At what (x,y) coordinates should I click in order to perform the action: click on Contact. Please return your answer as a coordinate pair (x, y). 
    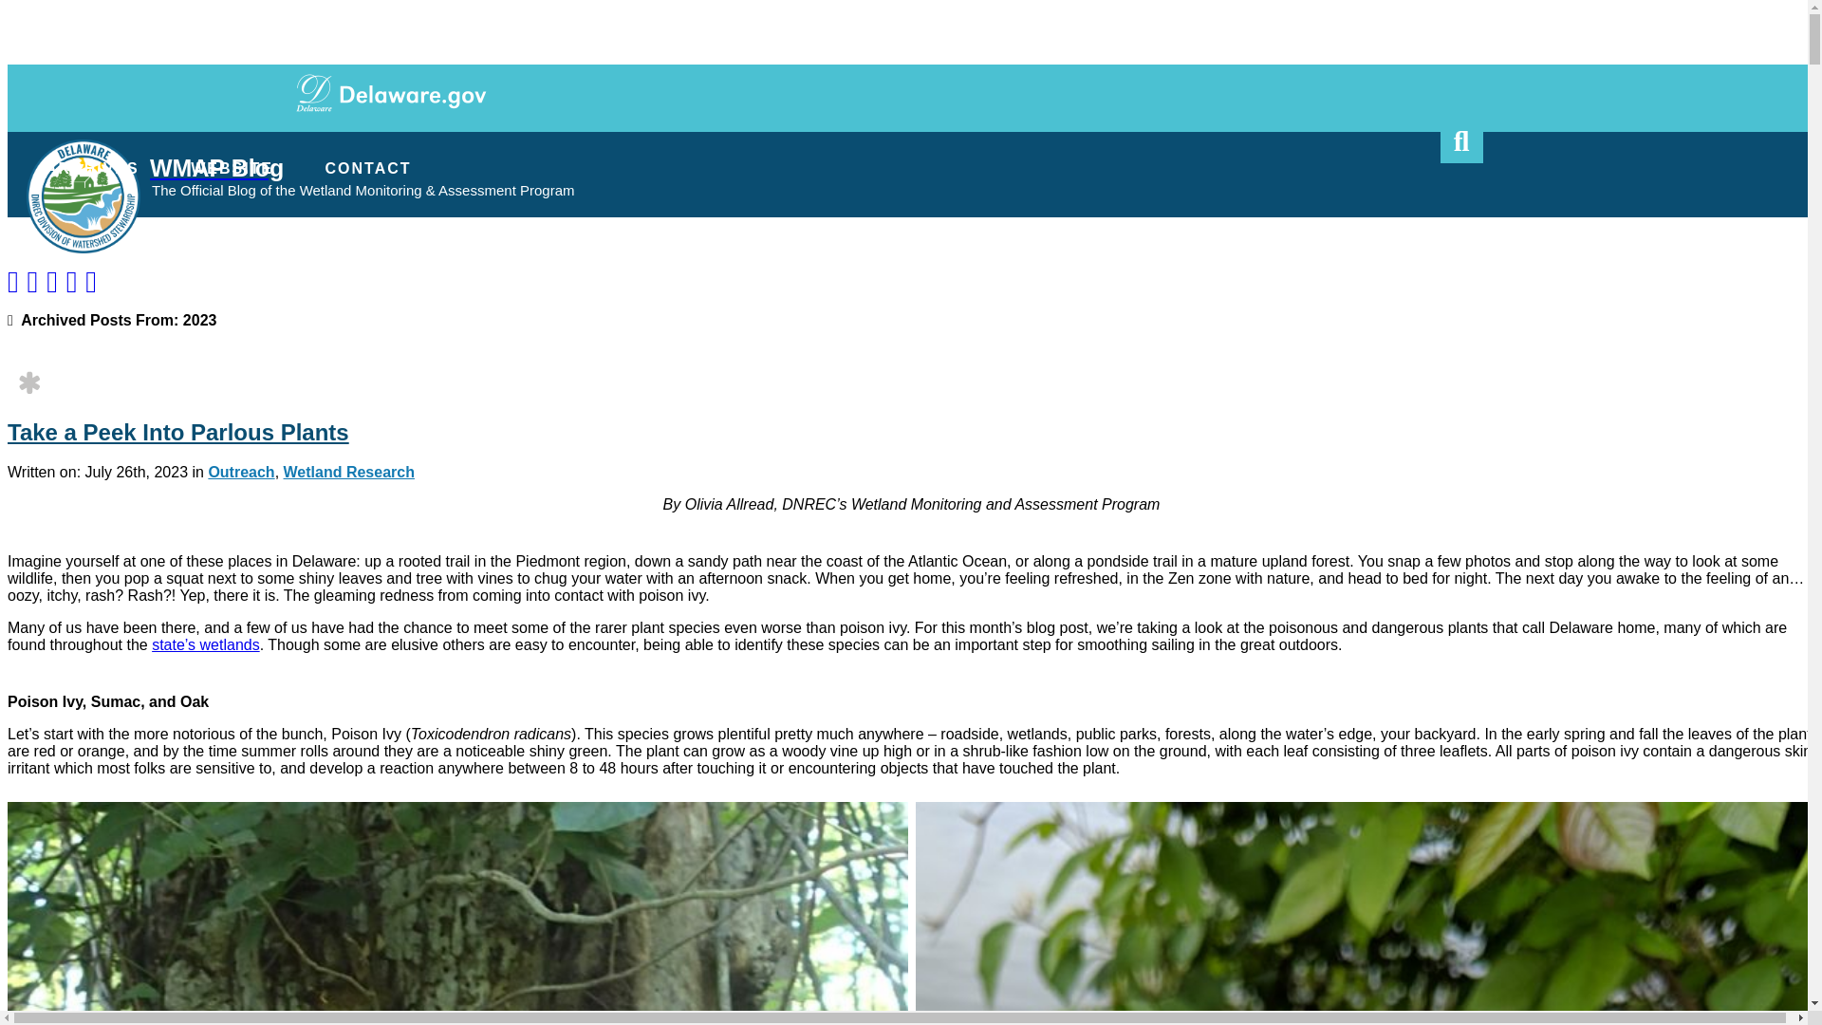
    Looking at the image, I should click on (666, 140).